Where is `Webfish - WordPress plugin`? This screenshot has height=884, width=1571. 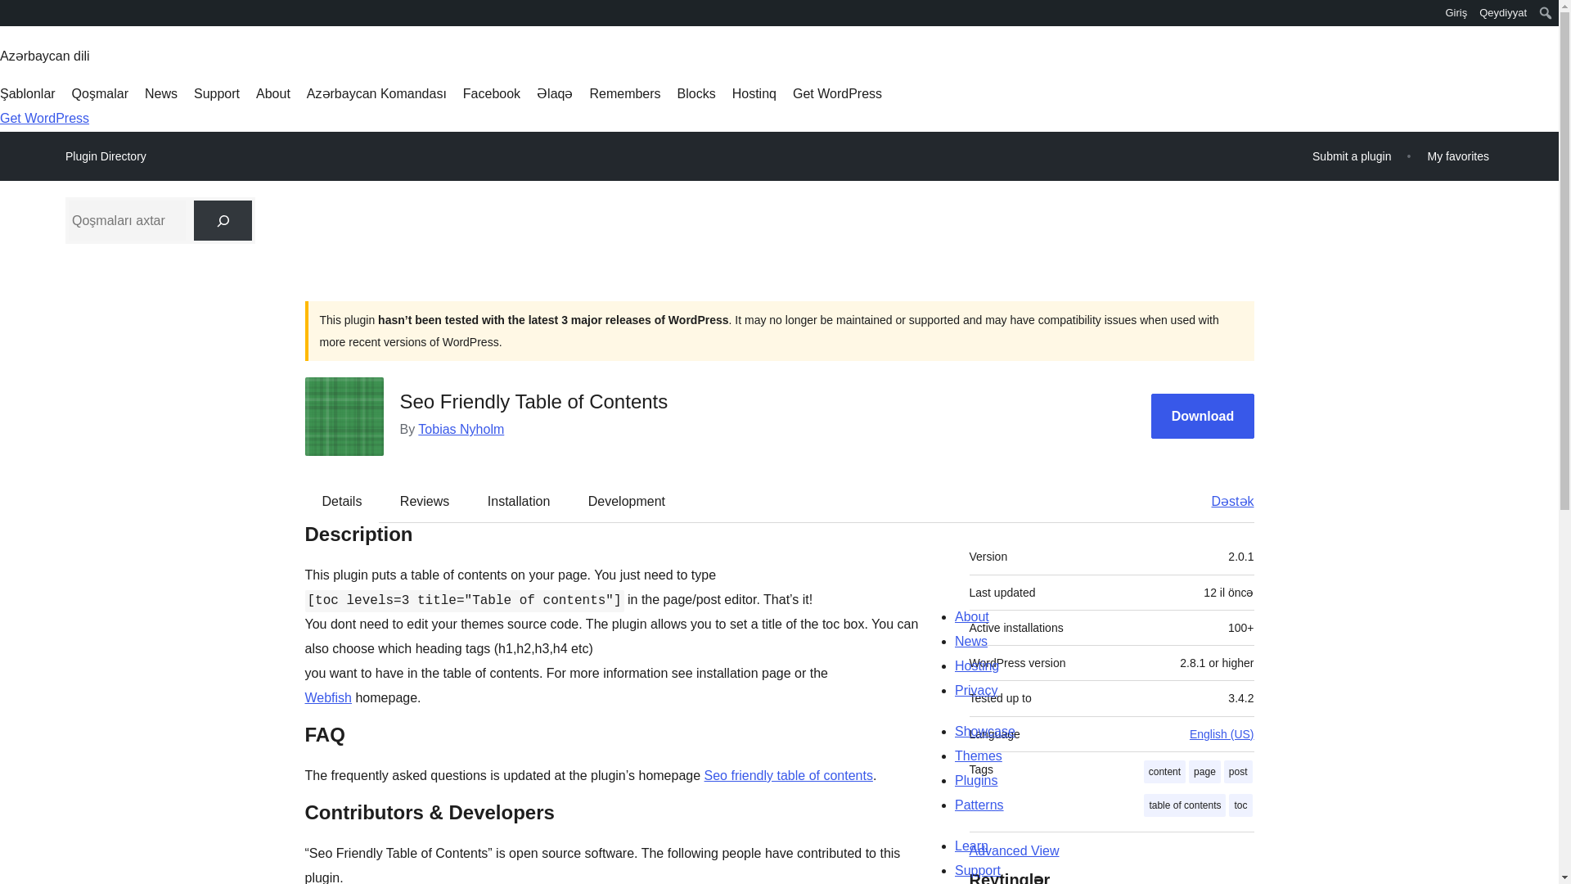
Webfish - WordPress plugin is located at coordinates (789, 774).